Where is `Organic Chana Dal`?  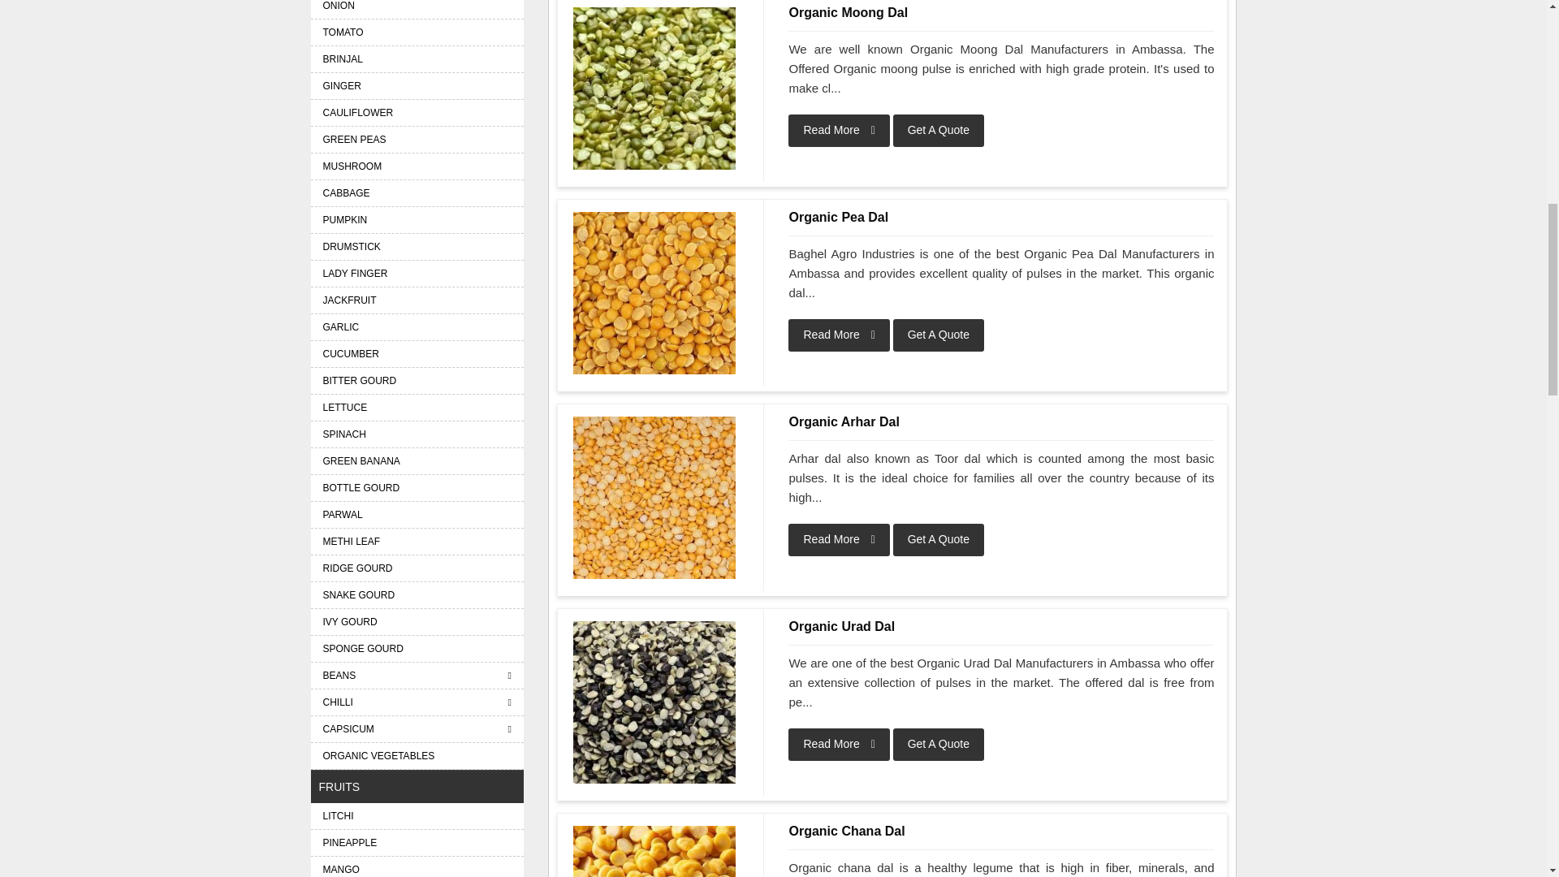 Organic Chana Dal is located at coordinates (1001, 831).